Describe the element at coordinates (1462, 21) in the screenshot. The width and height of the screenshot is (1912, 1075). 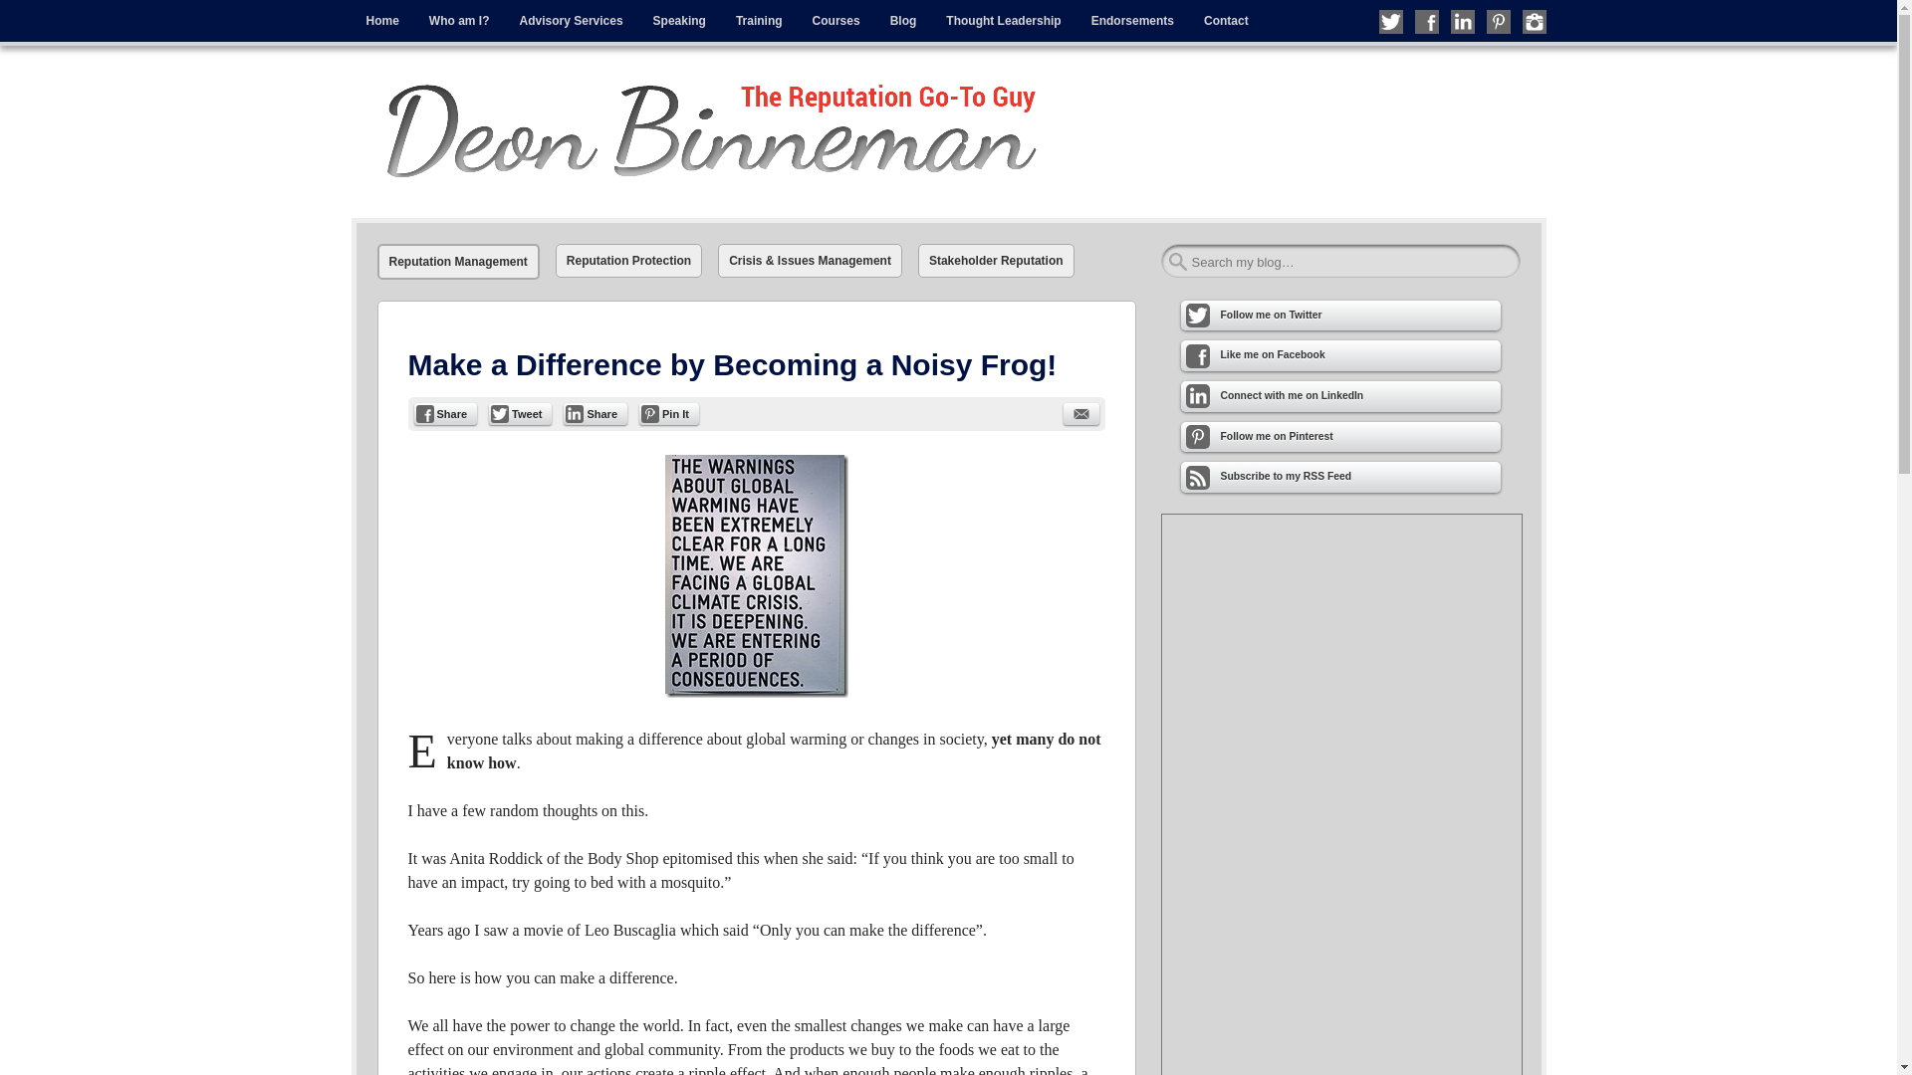
I see `Connect with me on LinkedIn` at that location.